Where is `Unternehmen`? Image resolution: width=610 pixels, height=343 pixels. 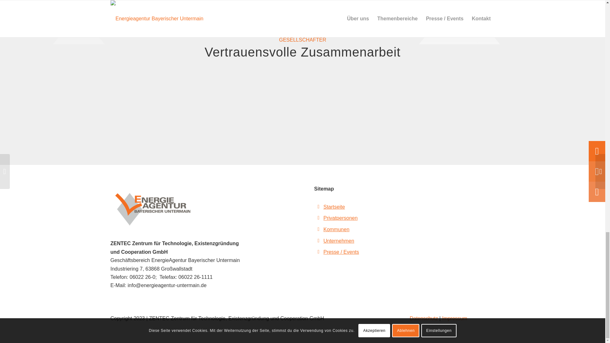 Unternehmen is located at coordinates (339, 241).